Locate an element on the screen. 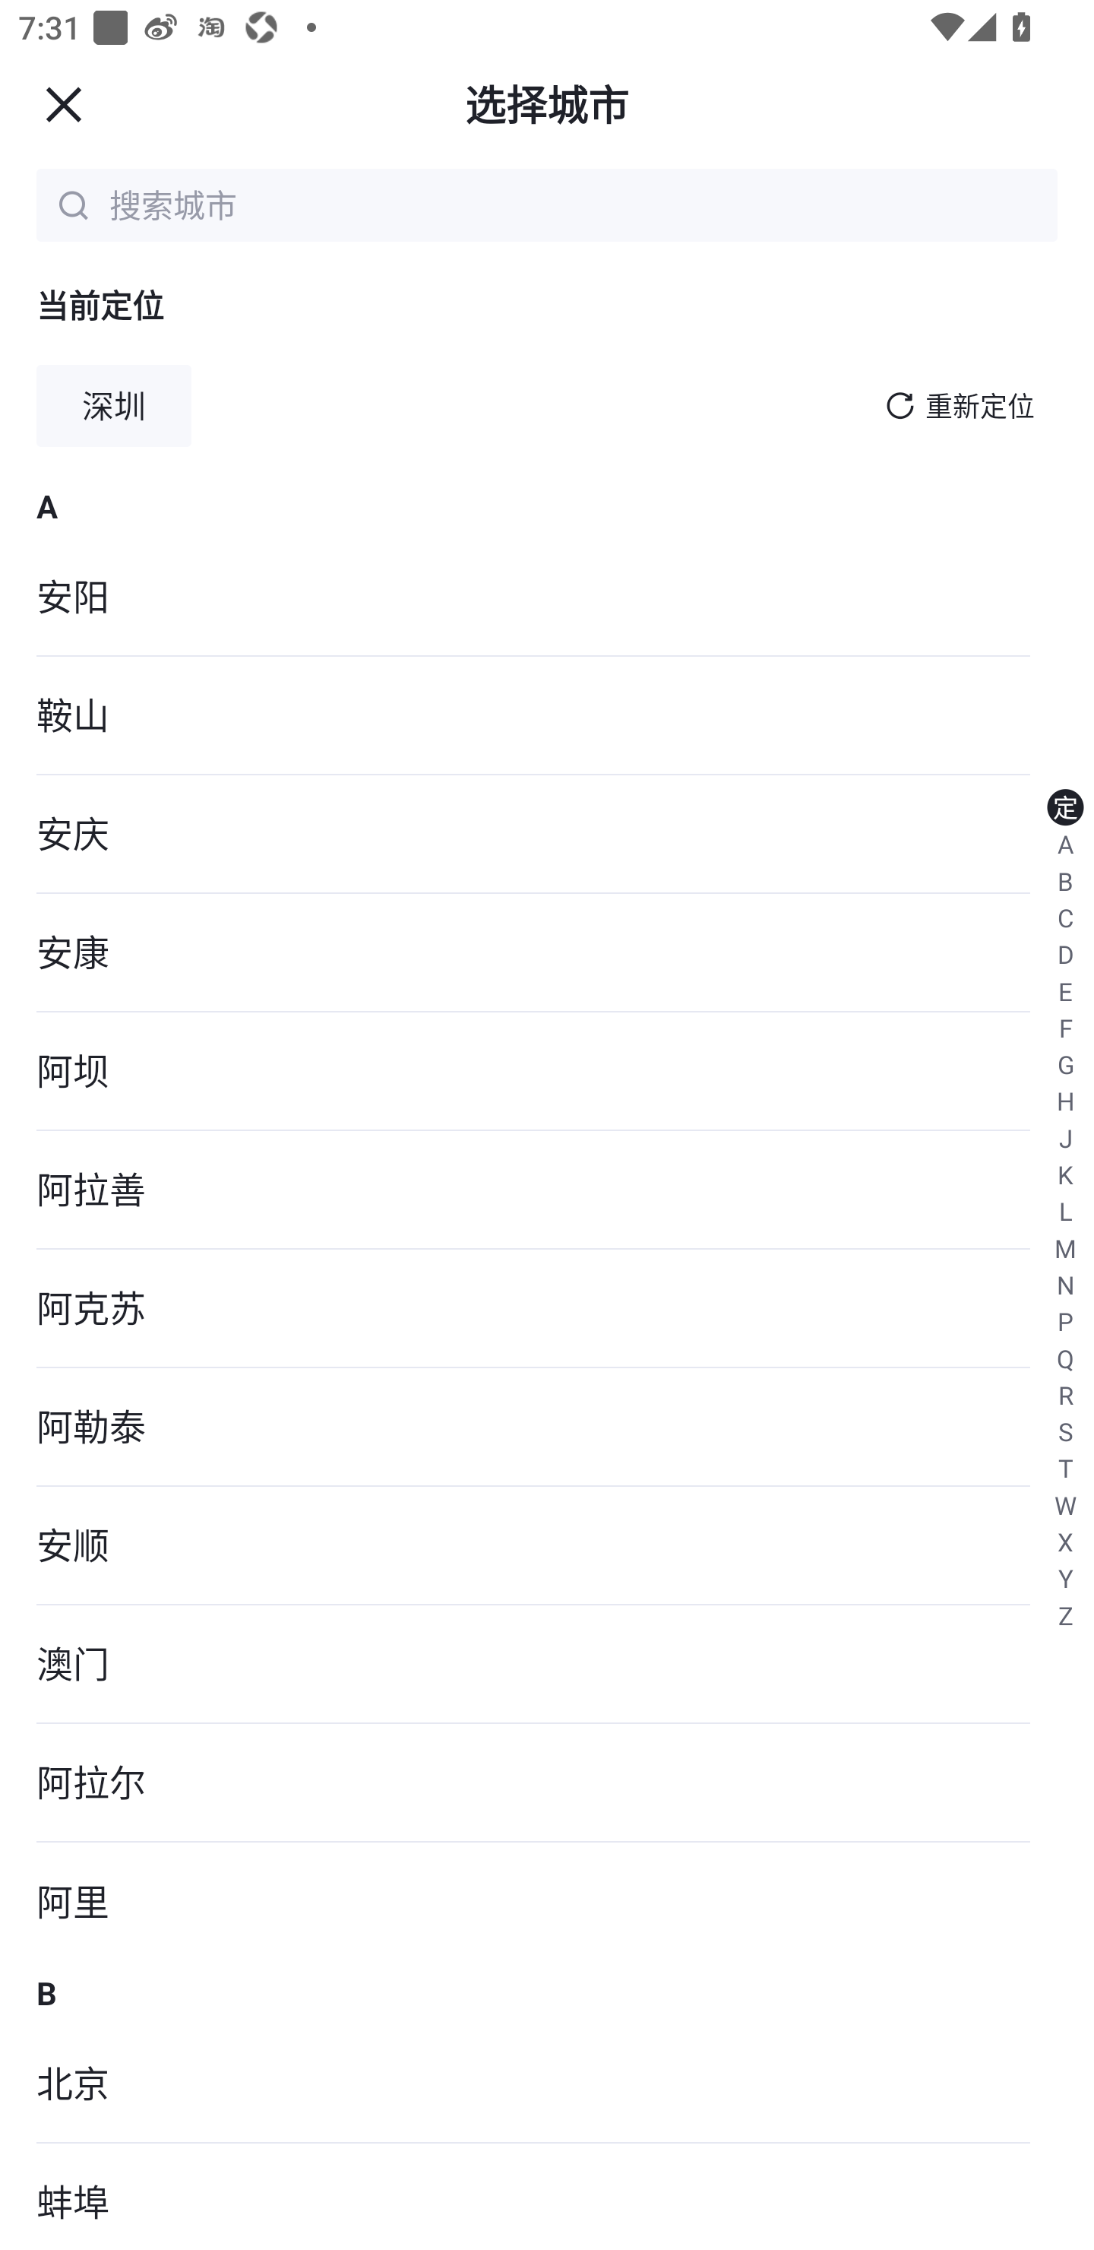 Image resolution: width=1094 pixels, height=2250 pixels. 阿坝 is located at coordinates (547, 1072).